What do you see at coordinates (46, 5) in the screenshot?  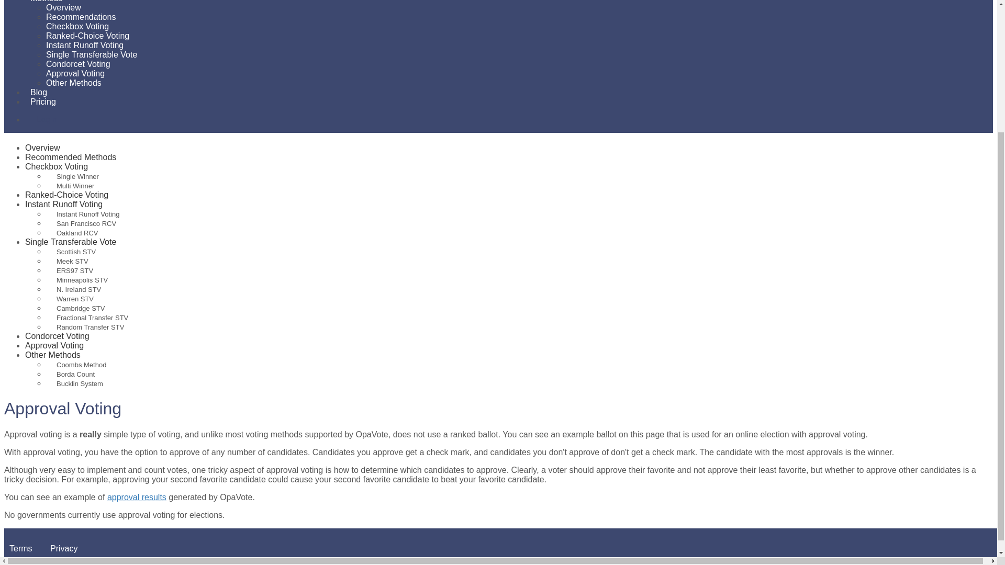 I see `Methods` at bounding box center [46, 5].